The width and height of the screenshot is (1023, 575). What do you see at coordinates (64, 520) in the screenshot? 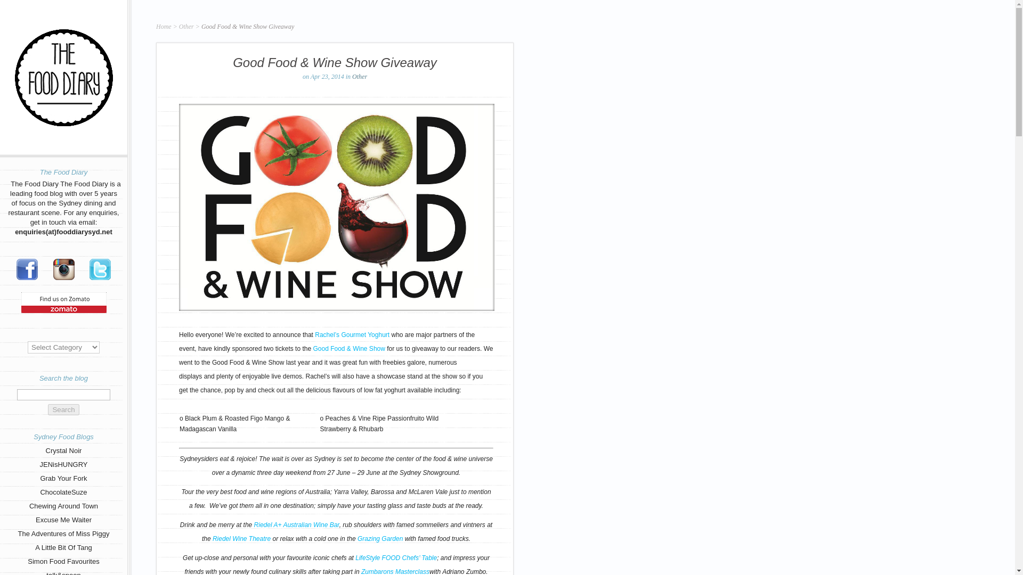
I see `Excuse Me Waiter` at bounding box center [64, 520].